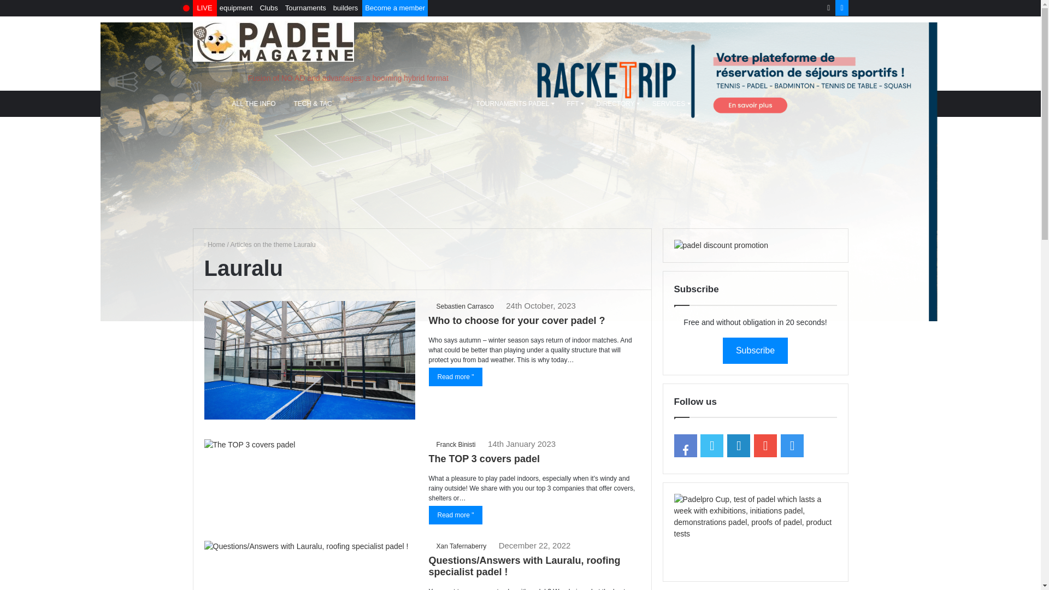  I want to click on LIVE, so click(204, 8).